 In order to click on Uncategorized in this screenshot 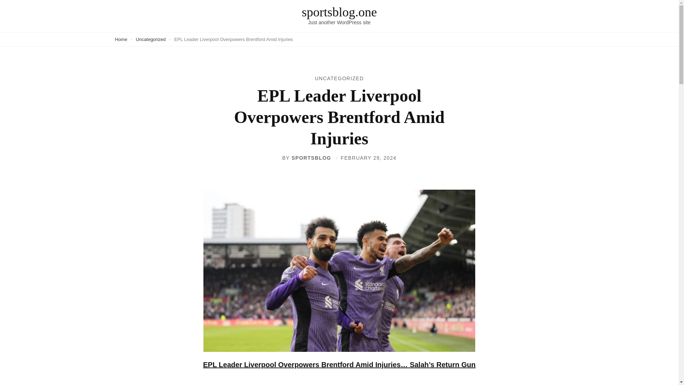, I will do `click(150, 39)`.